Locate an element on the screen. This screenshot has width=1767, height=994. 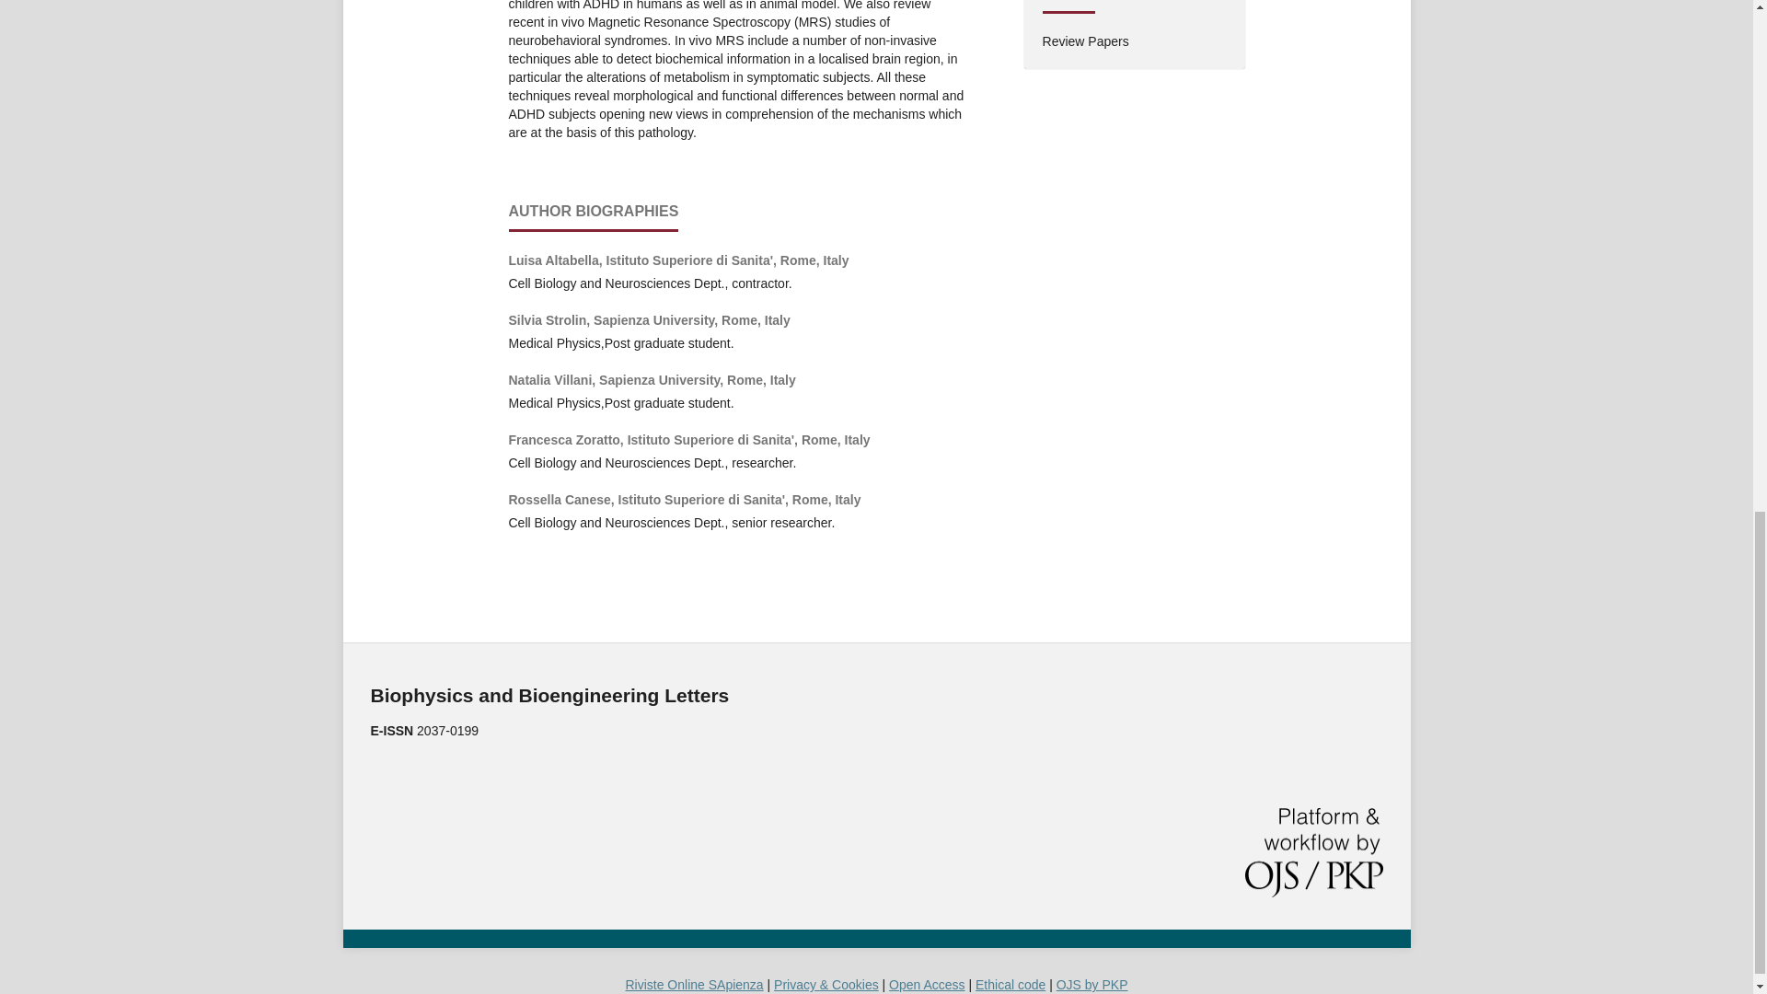
Riviste Online SApienza is located at coordinates (694, 984).